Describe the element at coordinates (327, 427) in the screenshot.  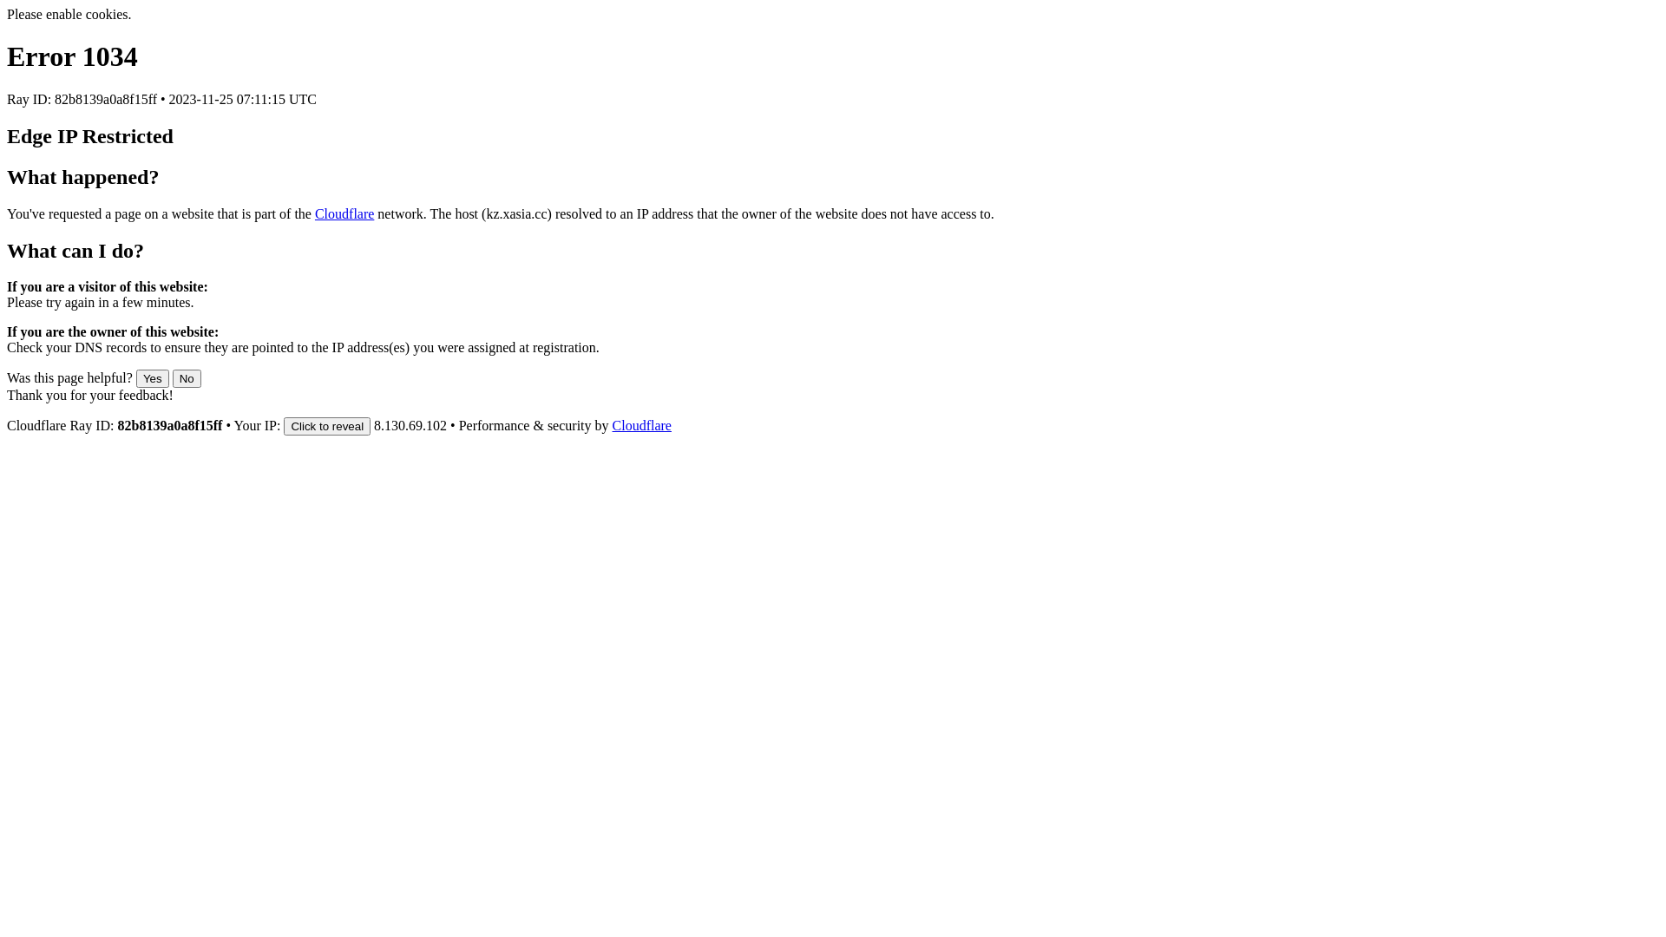
I see `Click to reveal` at that location.